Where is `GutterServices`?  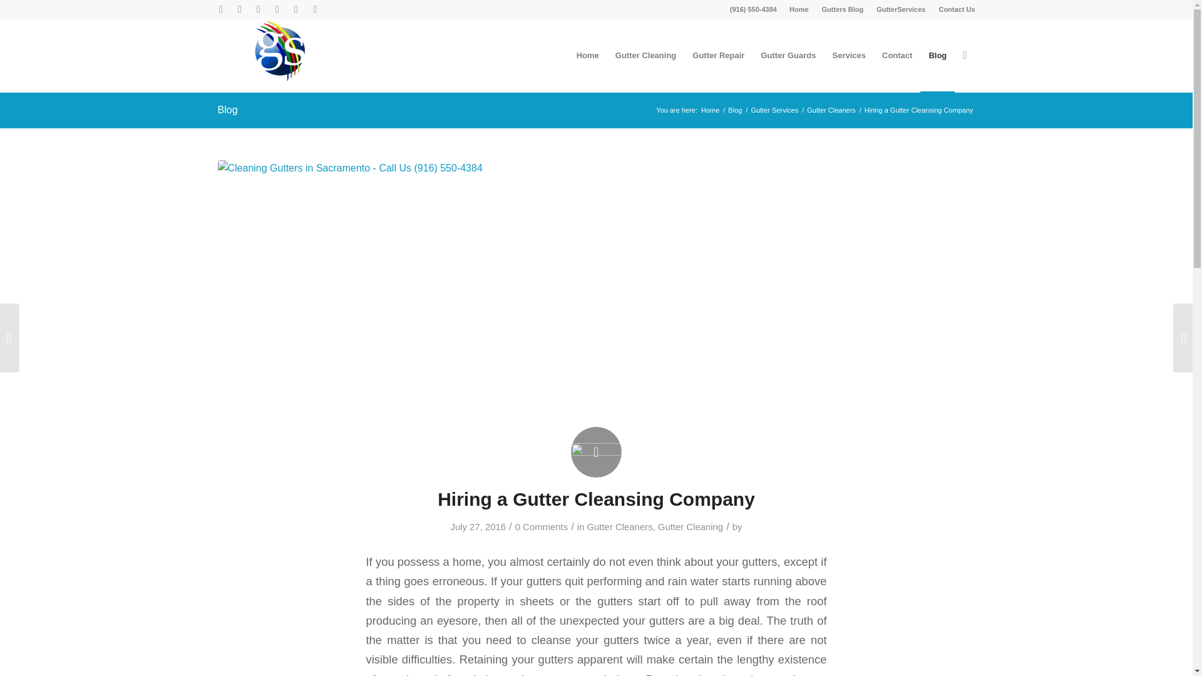
GutterServices is located at coordinates (900, 9).